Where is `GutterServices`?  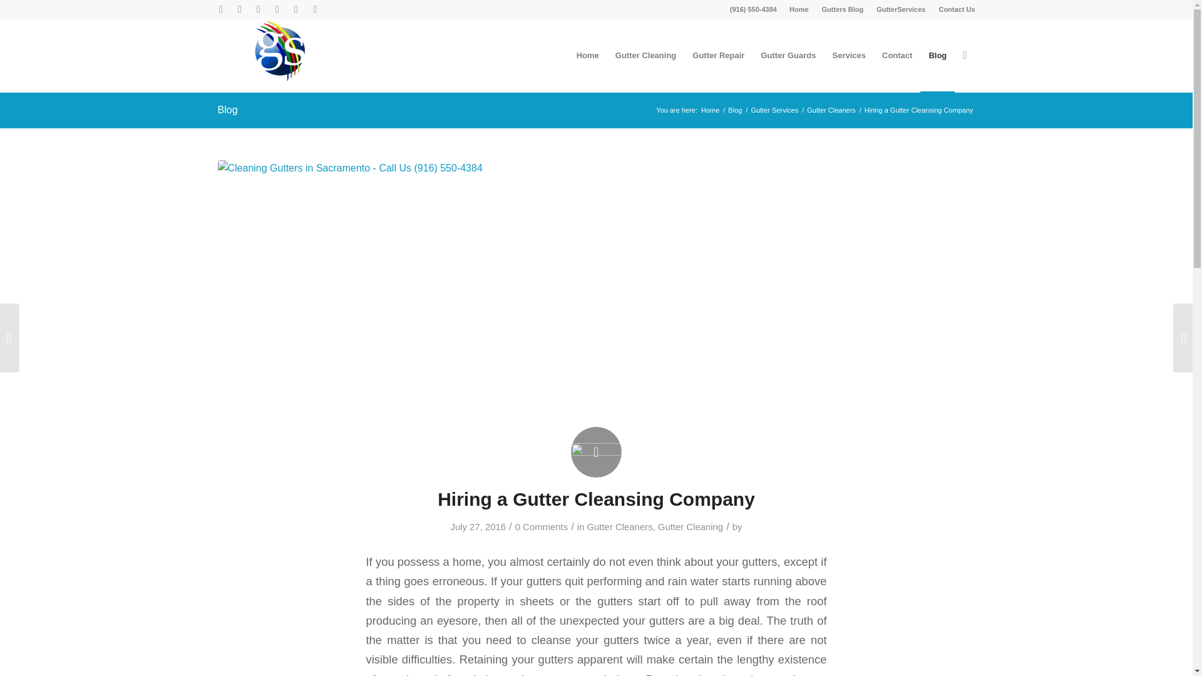
GutterServices is located at coordinates (900, 9).